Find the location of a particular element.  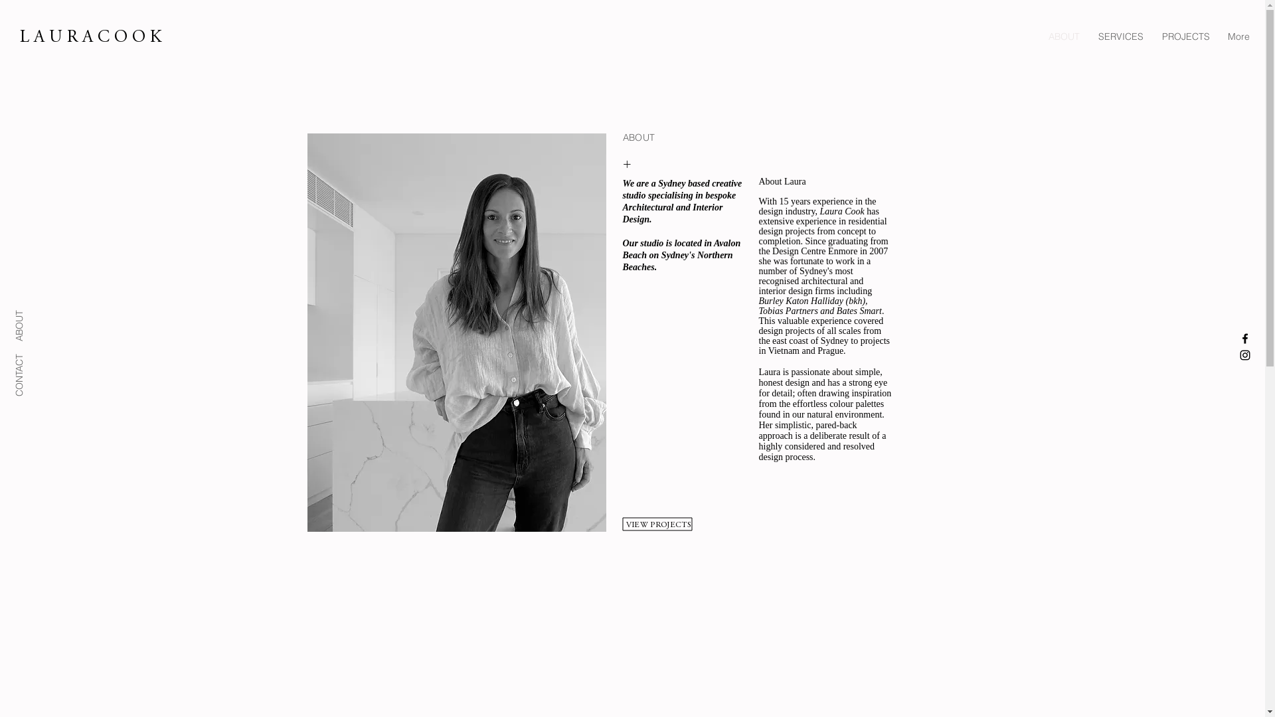

SERVICES is located at coordinates (1121, 37).